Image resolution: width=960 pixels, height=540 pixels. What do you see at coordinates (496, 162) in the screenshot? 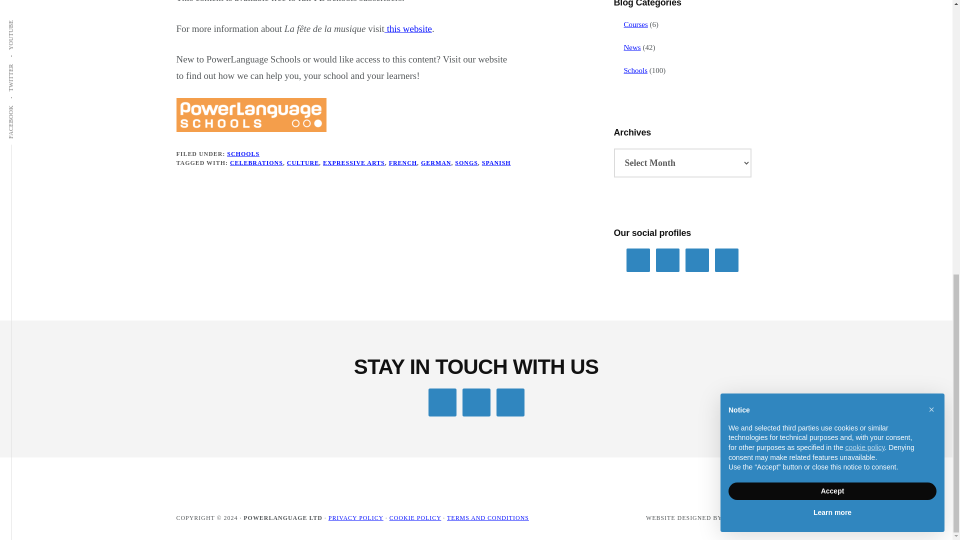
I see `SPANISH` at bounding box center [496, 162].